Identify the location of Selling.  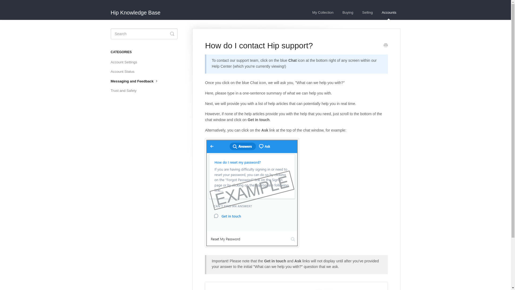
(367, 13).